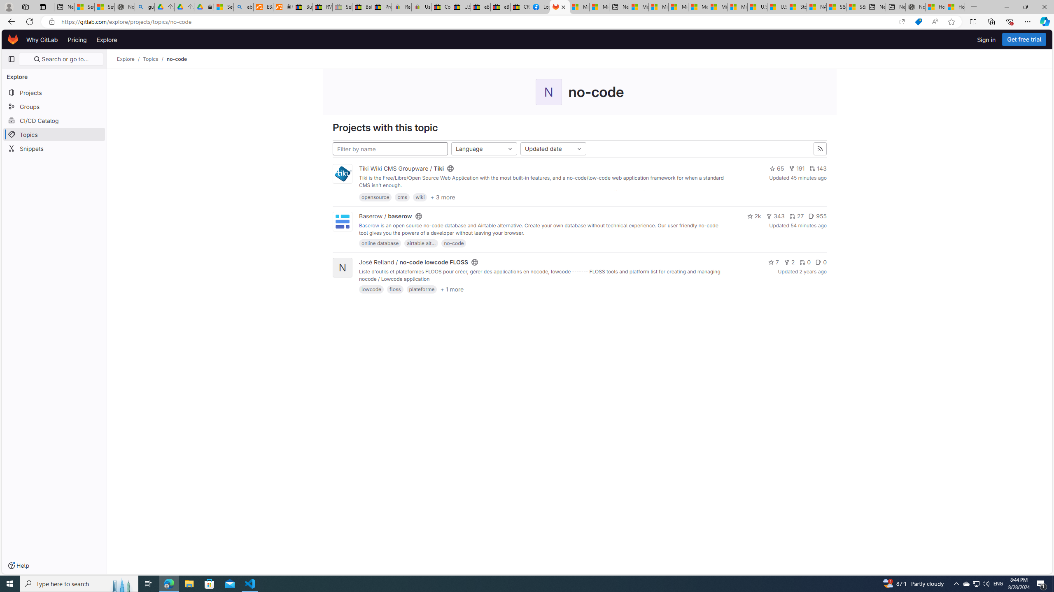 The width and height of the screenshot is (1054, 592). I want to click on online database, so click(380, 243).